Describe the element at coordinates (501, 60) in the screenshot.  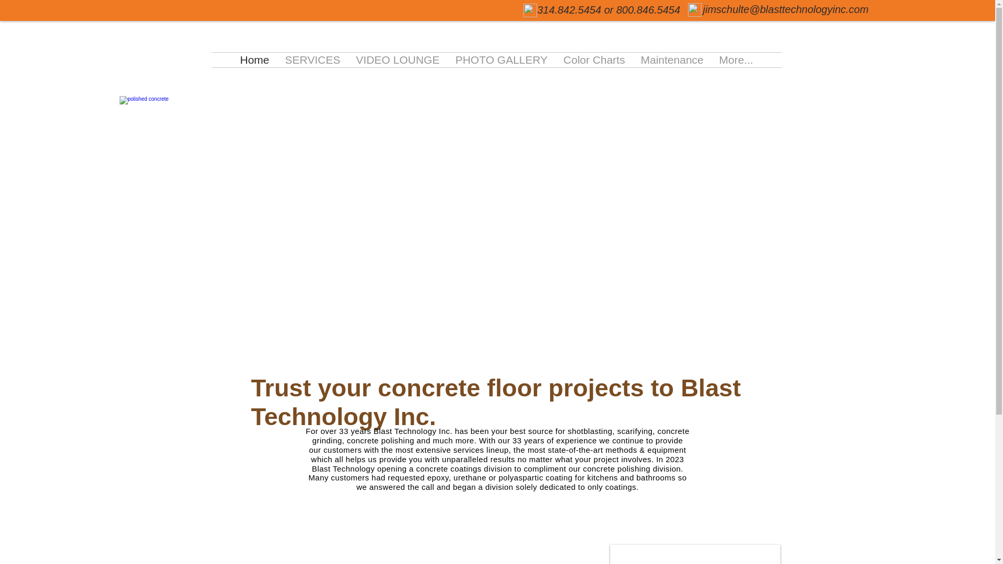
I see `PHOTO GALLERY` at that location.